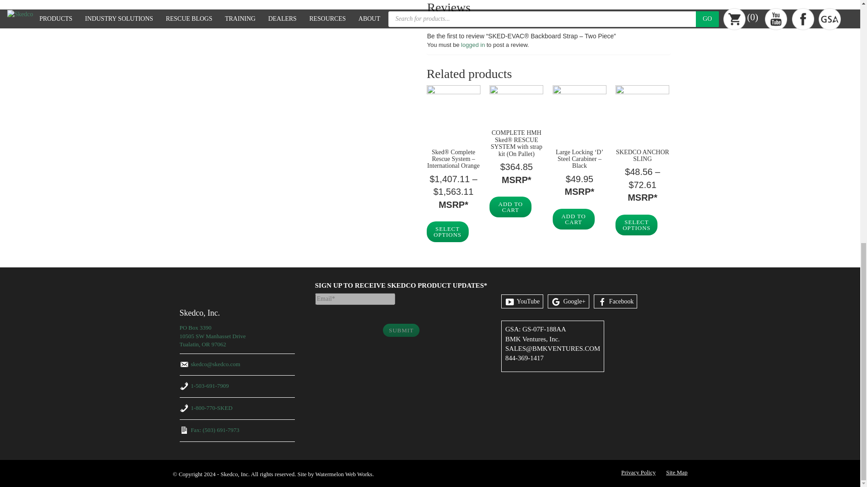 Image resolution: width=867 pixels, height=487 pixels. I want to click on National Tactical Officers Association, so click(331, 395).